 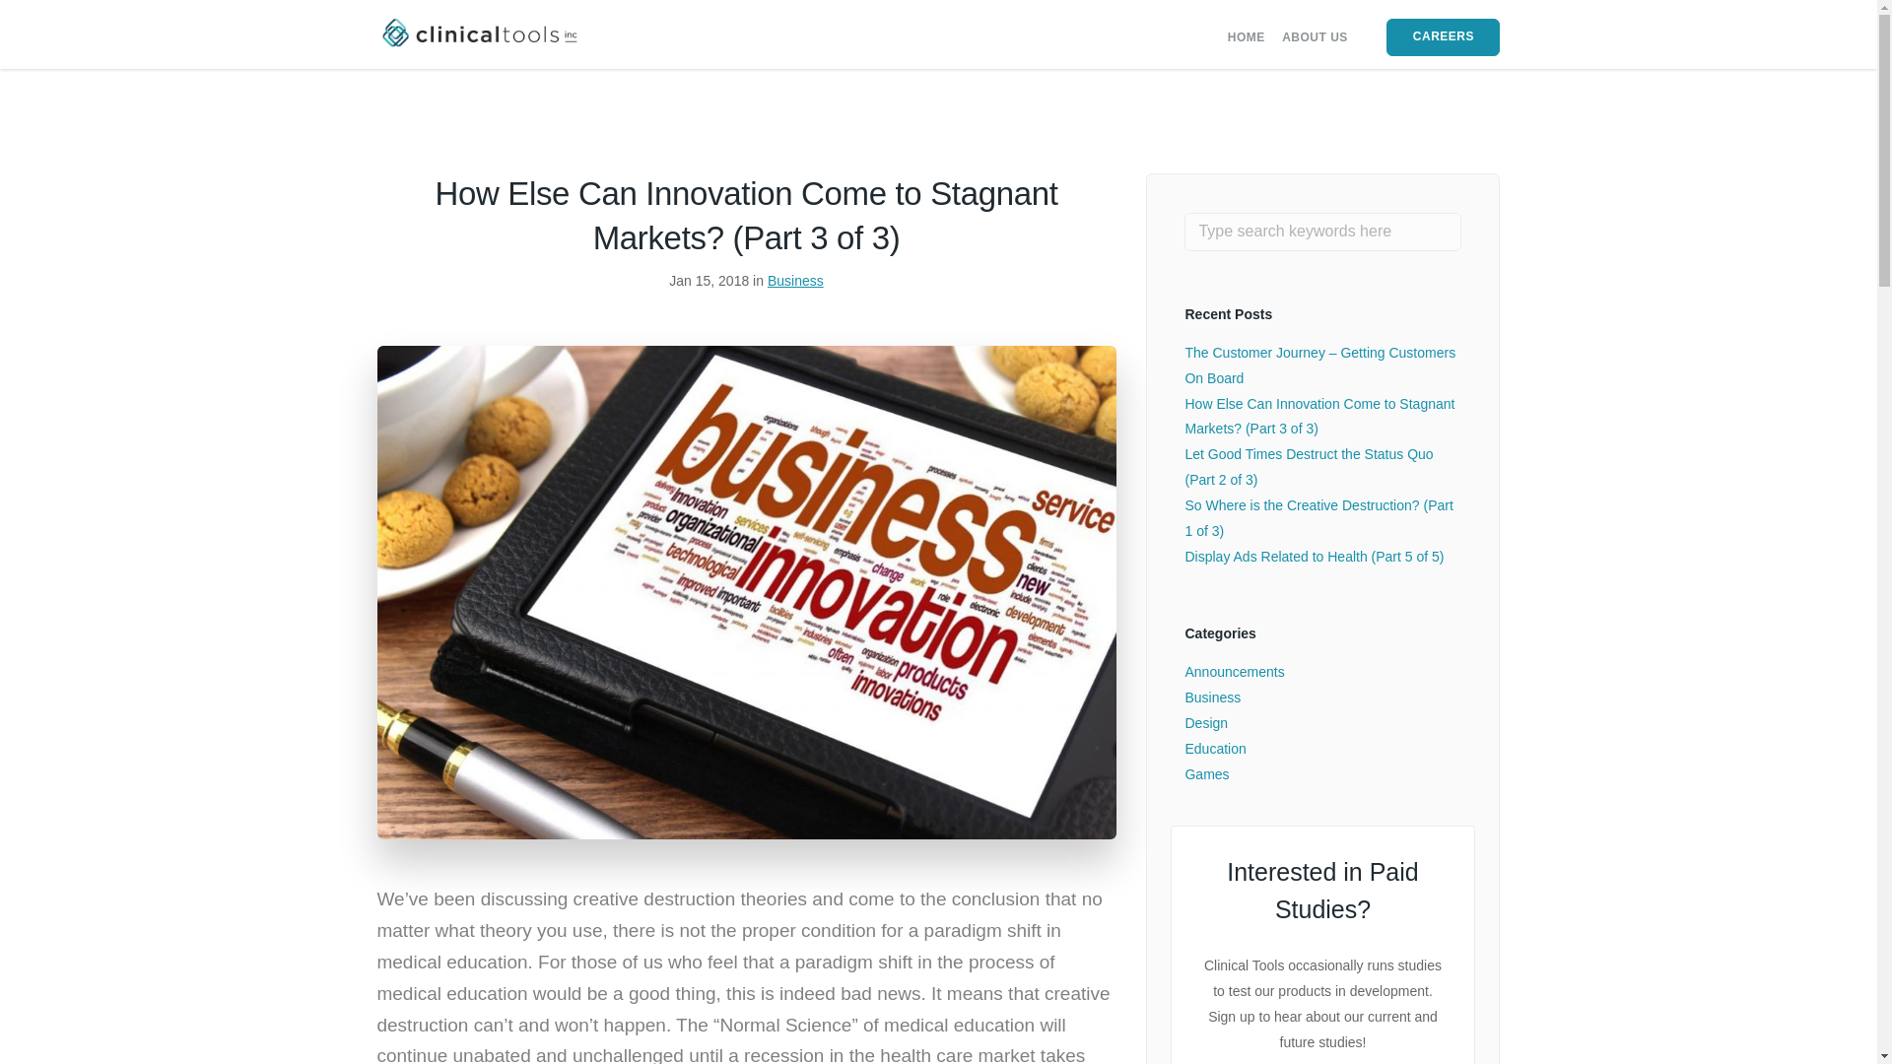 What do you see at coordinates (795, 280) in the screenshot?
I see `Business` at bounding box center [795, 280].